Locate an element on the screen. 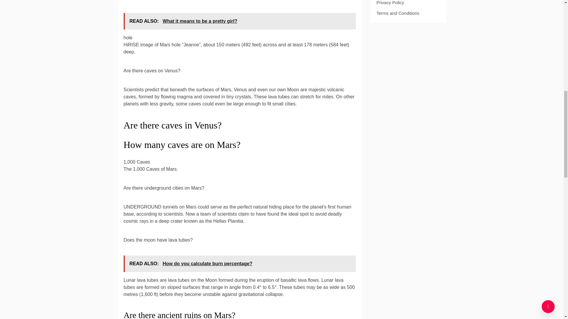 The image size is (568, 319). Terms and Conditions is located at coordinates (398, 13).